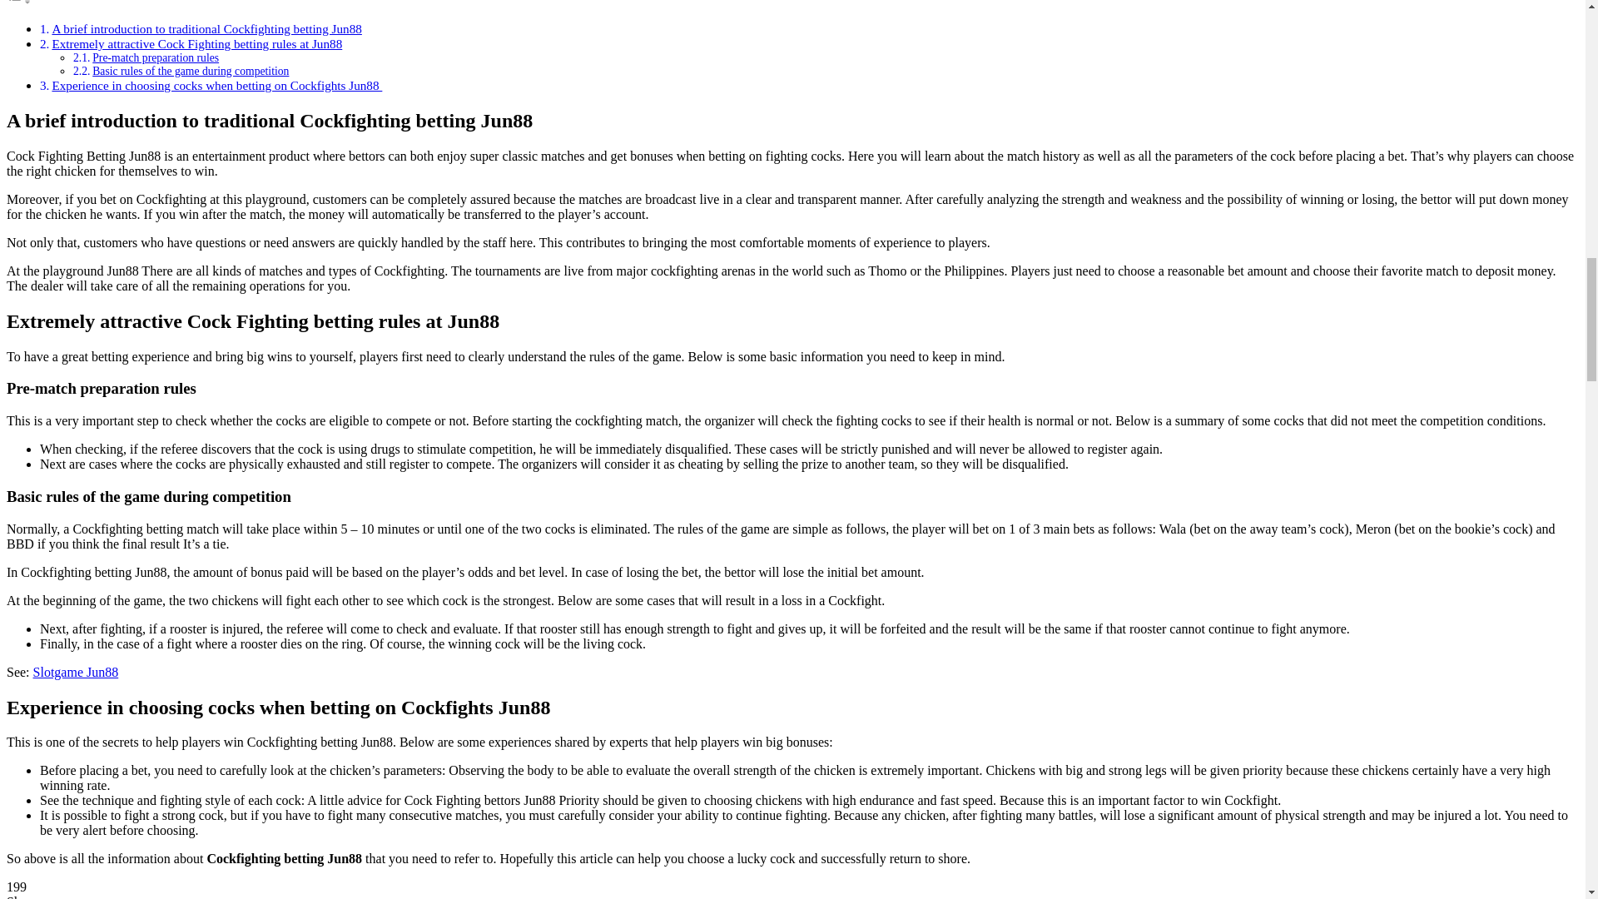 The image size is (1598, 899). I want to click on Extremely attractive Cock Fighting betting rules at Jun88, so click(196, 43).